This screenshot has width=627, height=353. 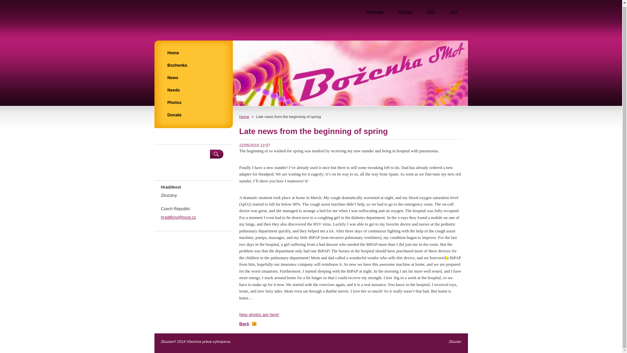 What do you see at coordinates (244, 116) in the screenshot?
I see `Home` at bounding box center [244, 116].